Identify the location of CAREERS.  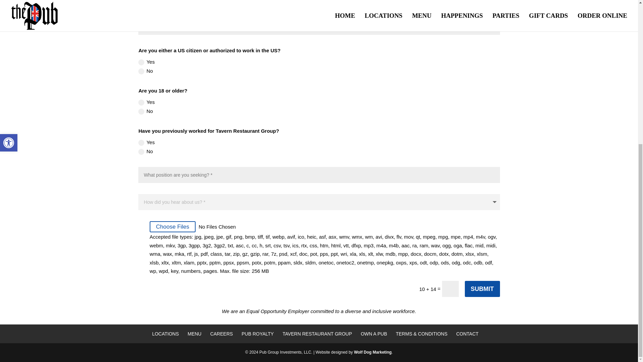
(221, 334).